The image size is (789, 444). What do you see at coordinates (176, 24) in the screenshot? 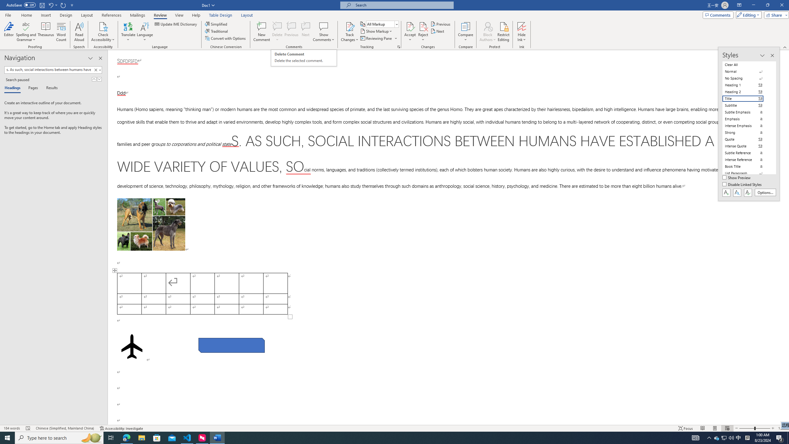
I see `Update IME Dictionary...` at bounding box center [176, 24].